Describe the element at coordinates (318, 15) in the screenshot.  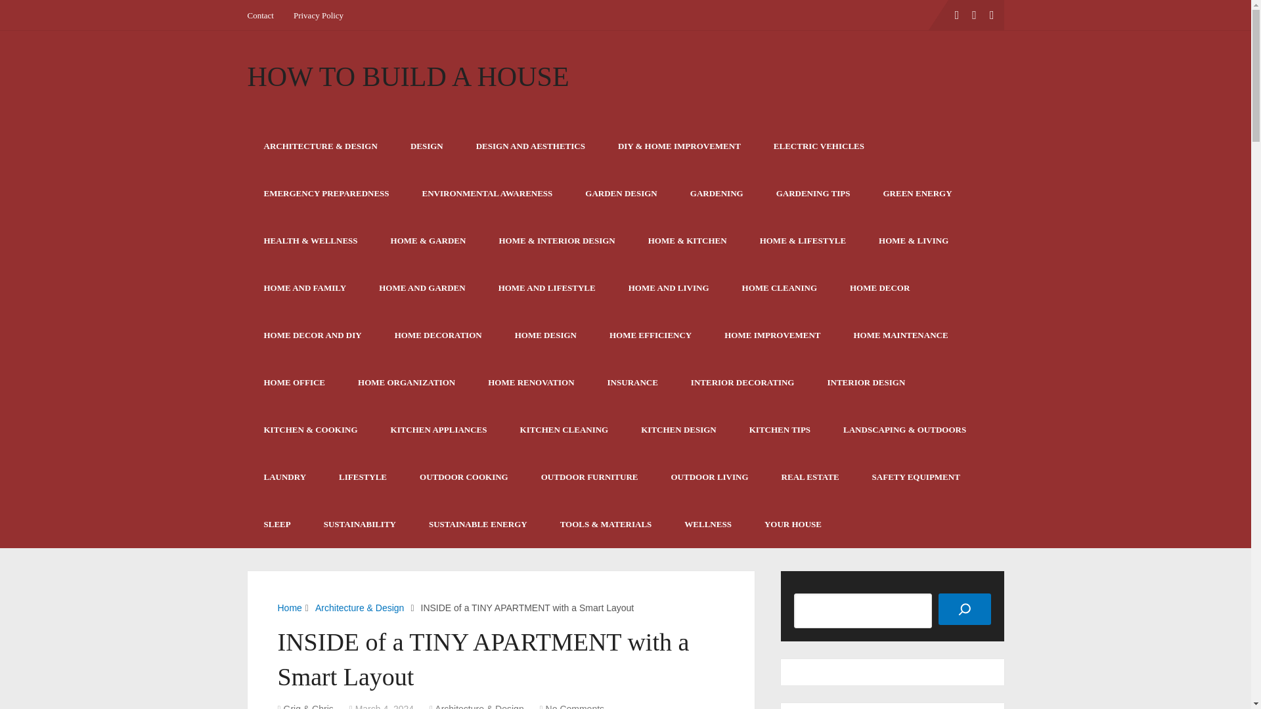
I see `Privacy Policy` at that location.